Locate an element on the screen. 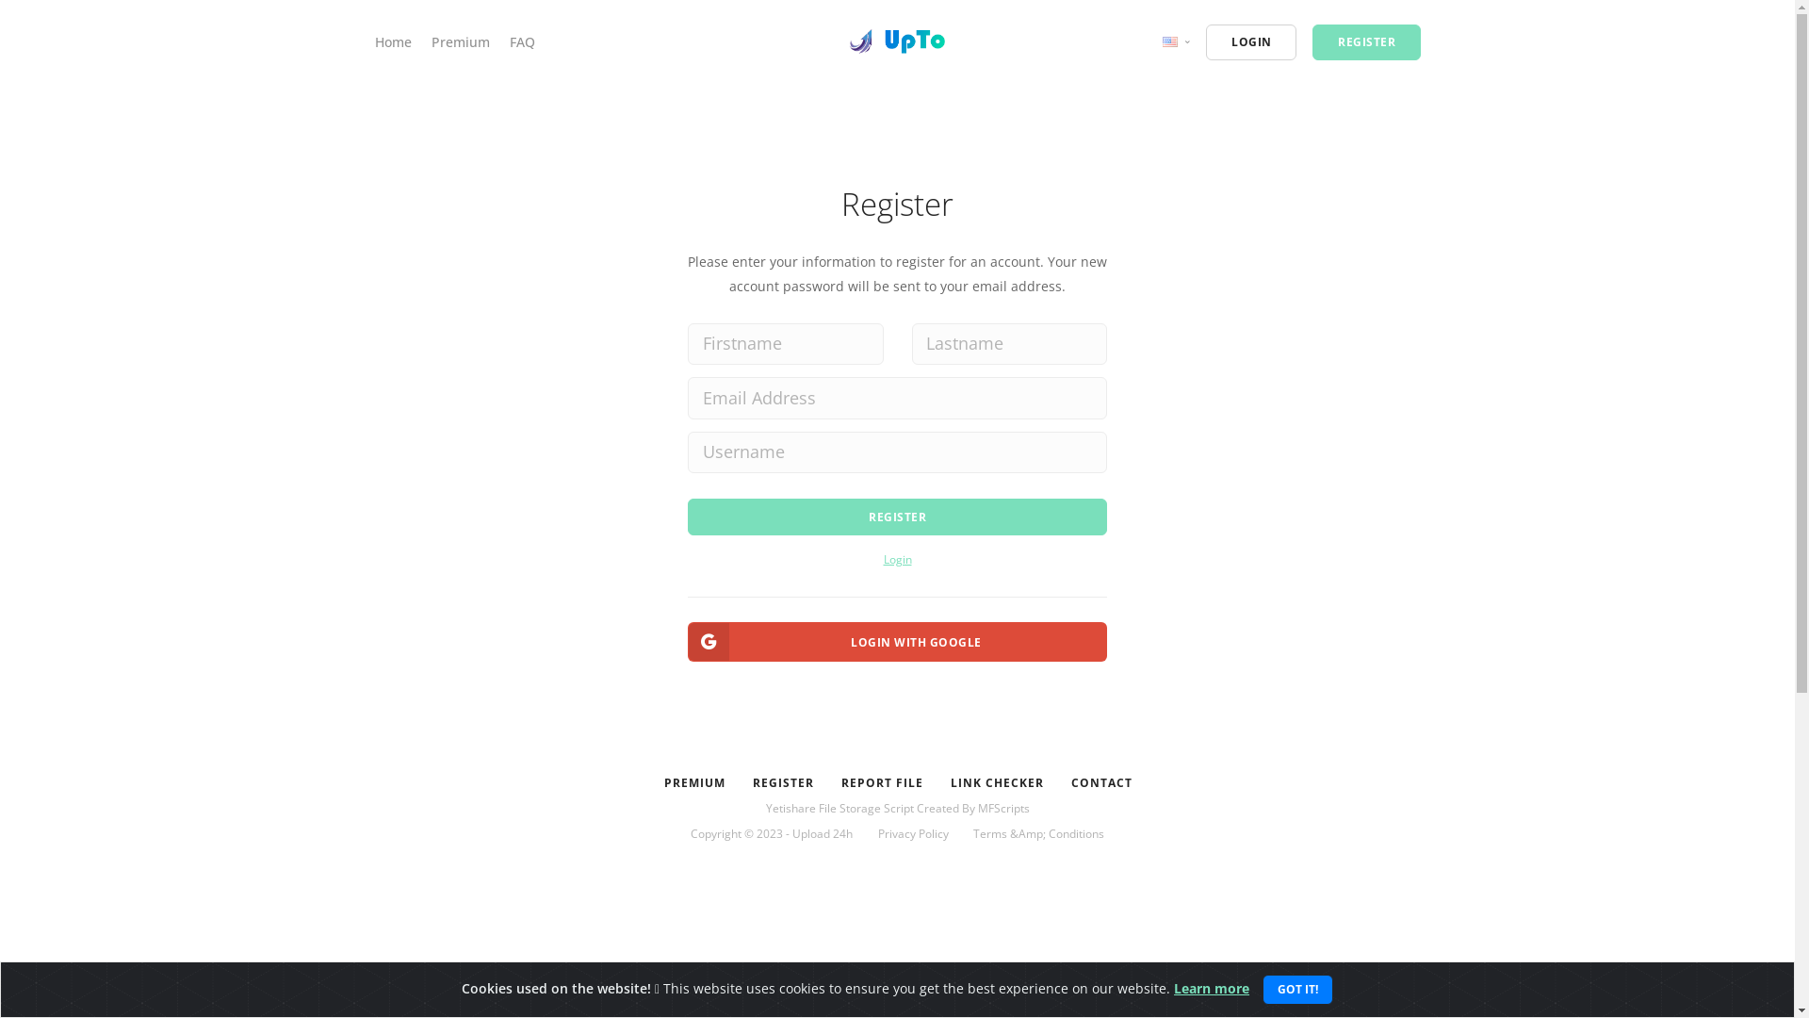  REGISTER is located at coordinates (1366, 42).